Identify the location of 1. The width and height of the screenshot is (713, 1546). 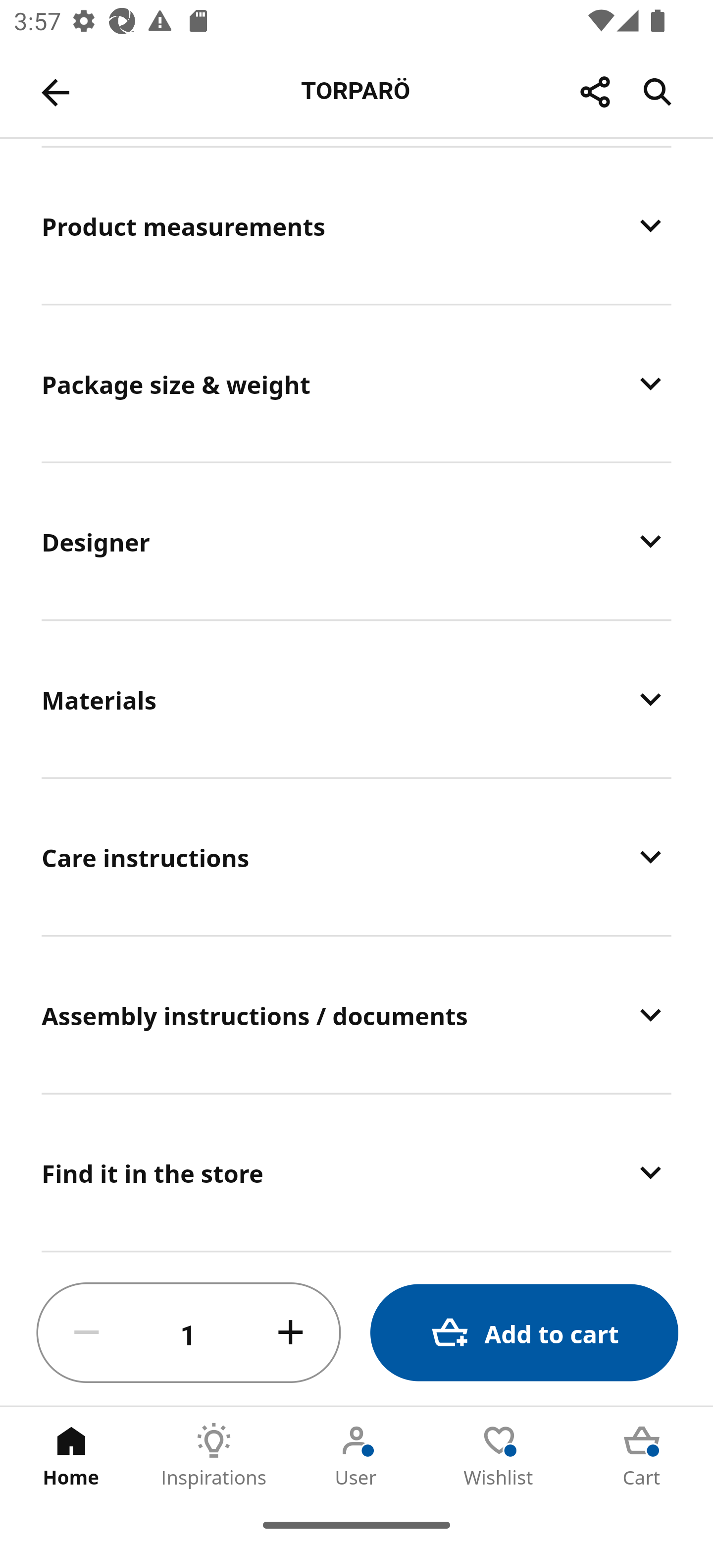
(189, 1333).